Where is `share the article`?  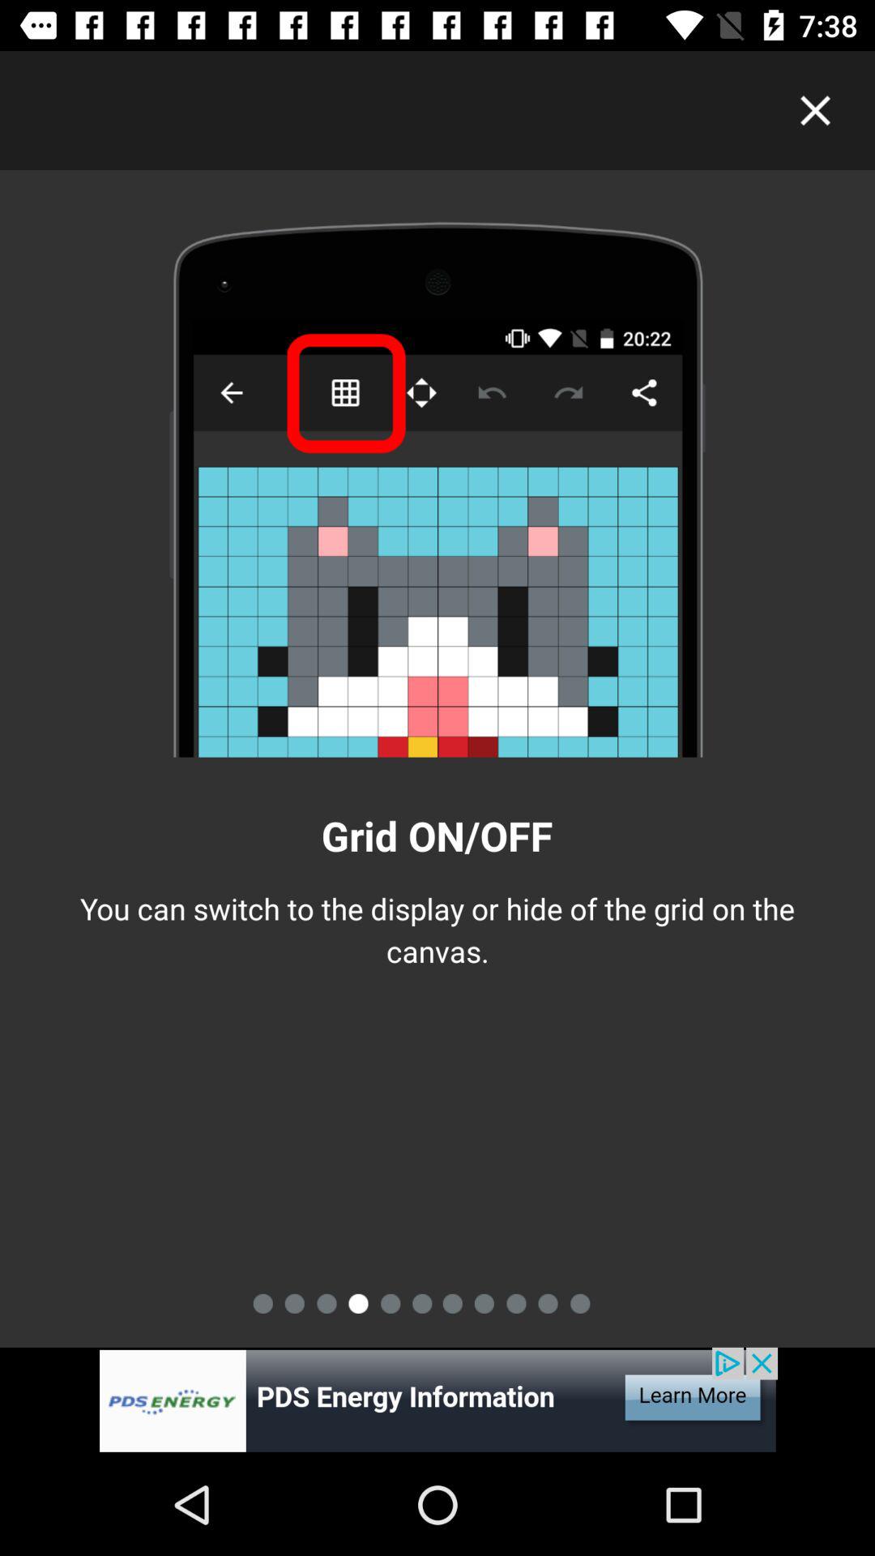 share the article is located at coordinates (437, 1400).